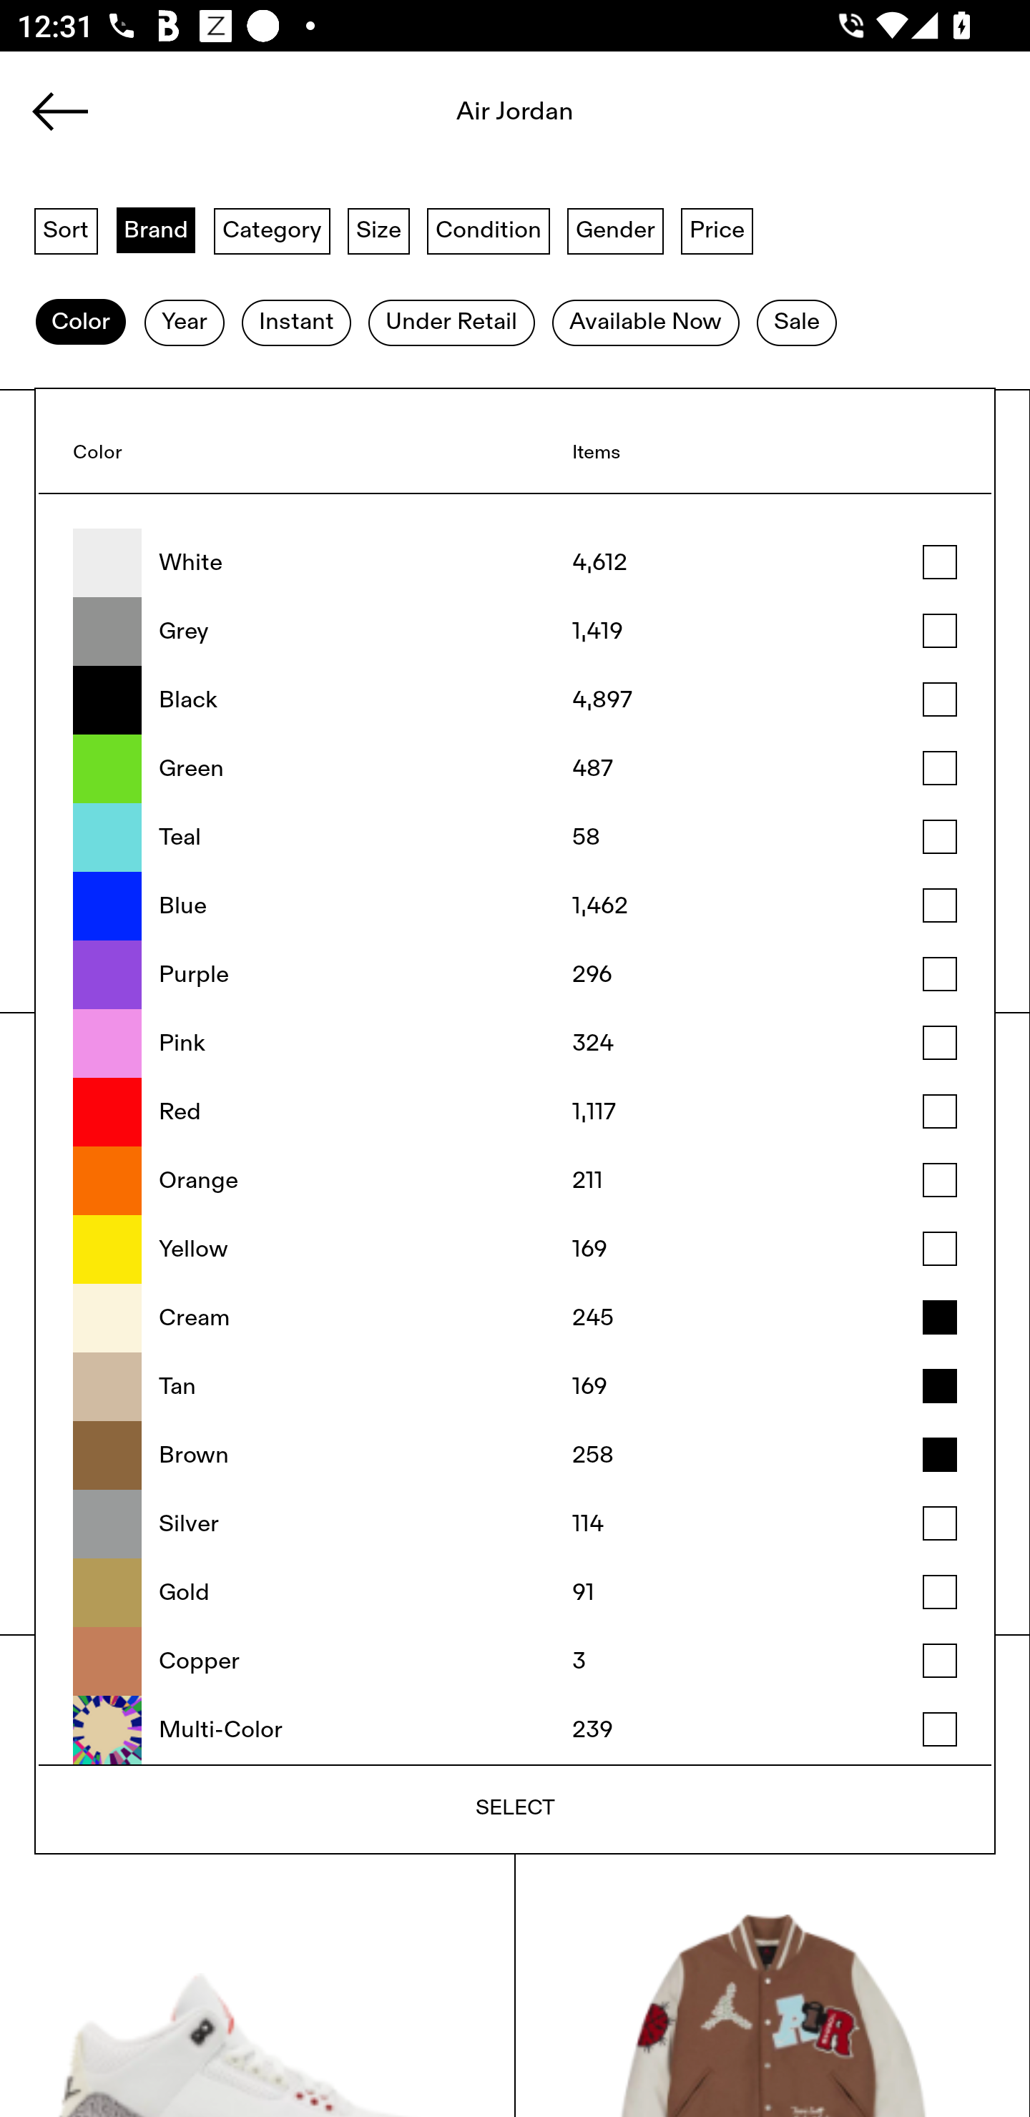 The height and width of the screenshot is (2117, 1030). What do you see at coordinates (515, 768) in the screenshot?
I see `Green 487` at bounding box center [515, 768].